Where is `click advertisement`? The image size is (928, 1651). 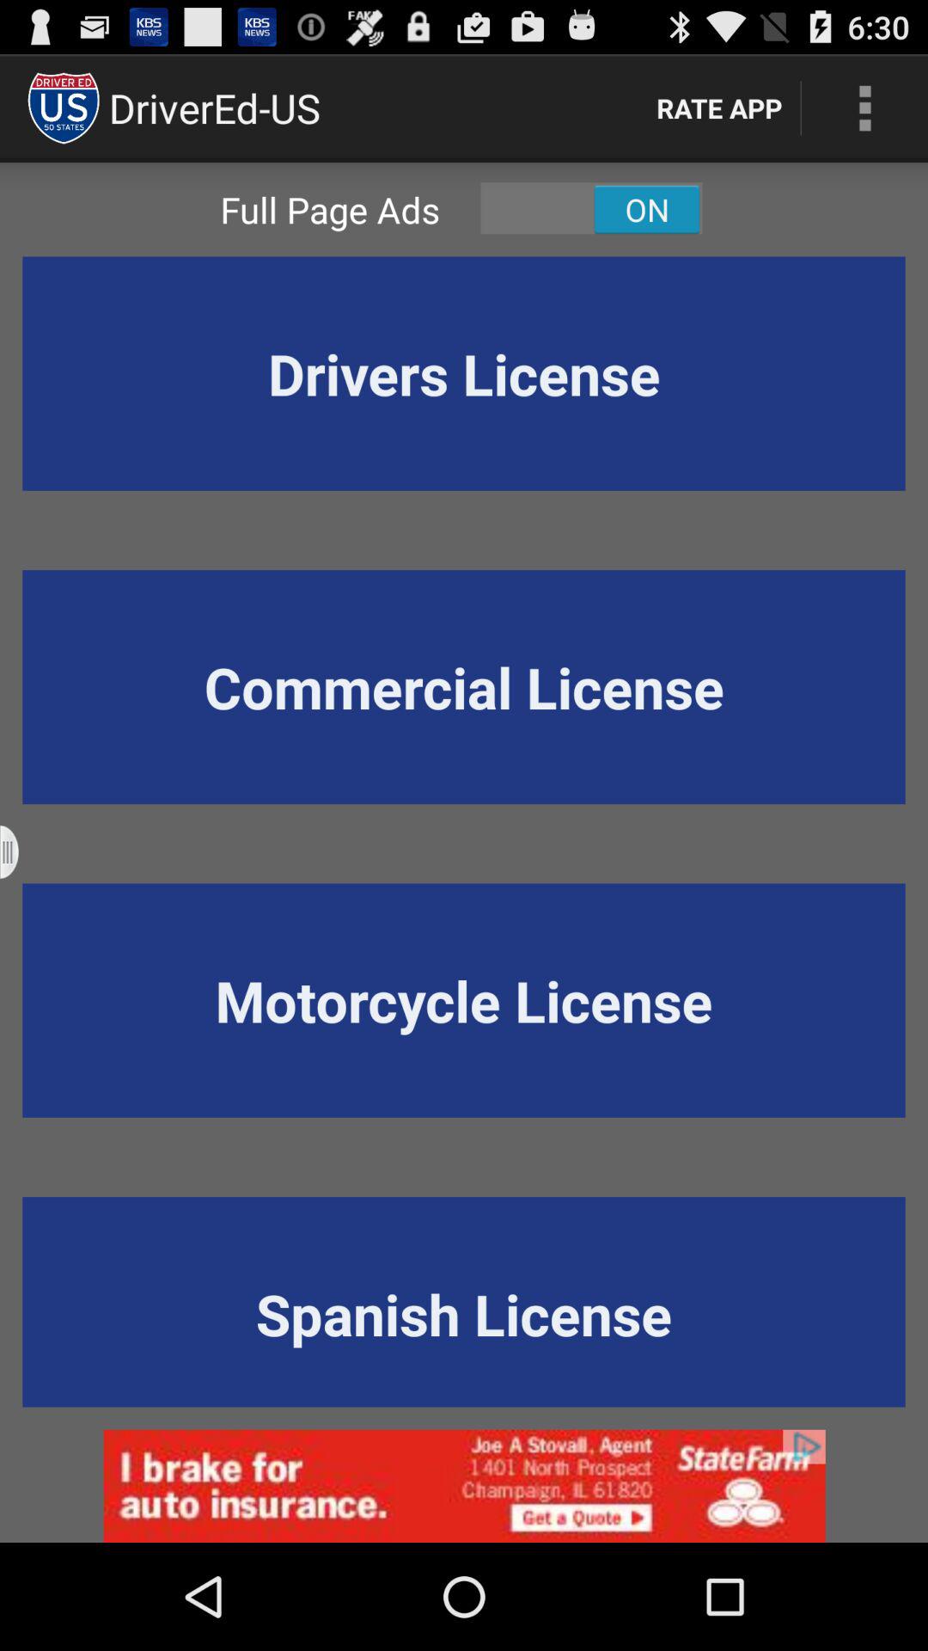 click advertisement is located at coordinates (464, 1486).